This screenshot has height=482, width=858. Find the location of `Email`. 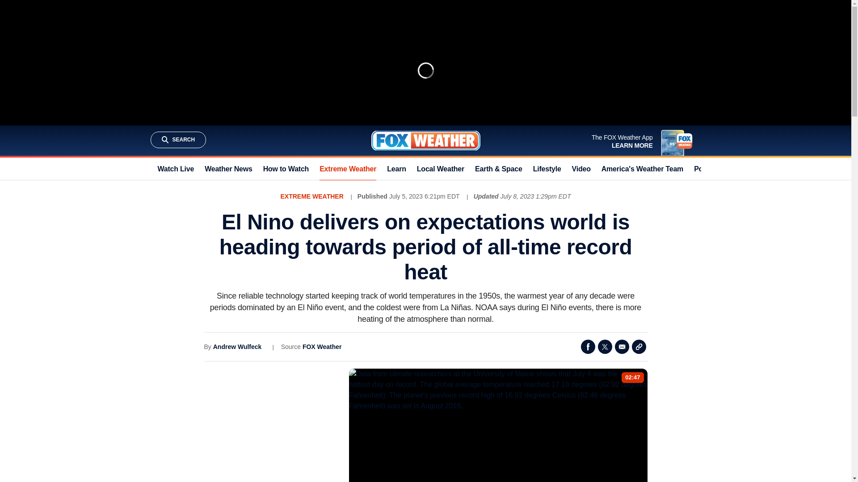

Email is located at coordinates (622, 346).